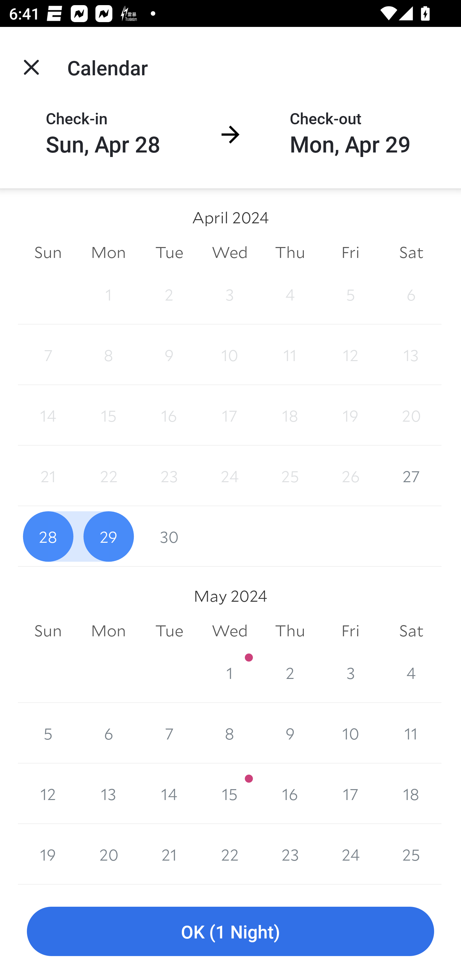 This screenshot has height=974, width=461. What do you see at coordinates (108, 631) in the screenshot?
I see `Mon` at bounding box center [108, 631].